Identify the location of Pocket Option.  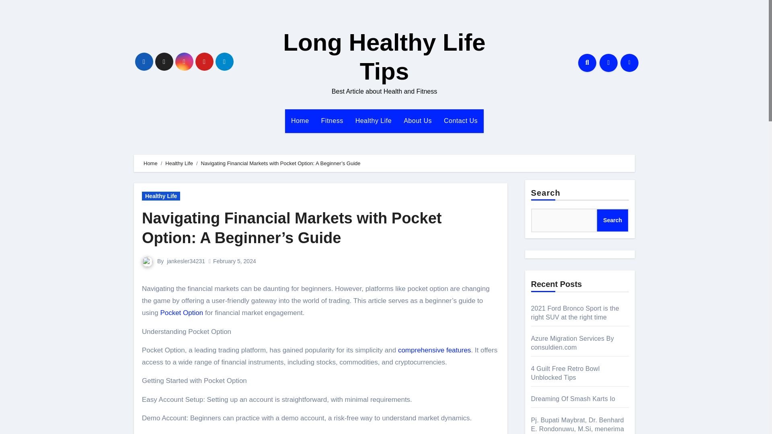
(181, 313).